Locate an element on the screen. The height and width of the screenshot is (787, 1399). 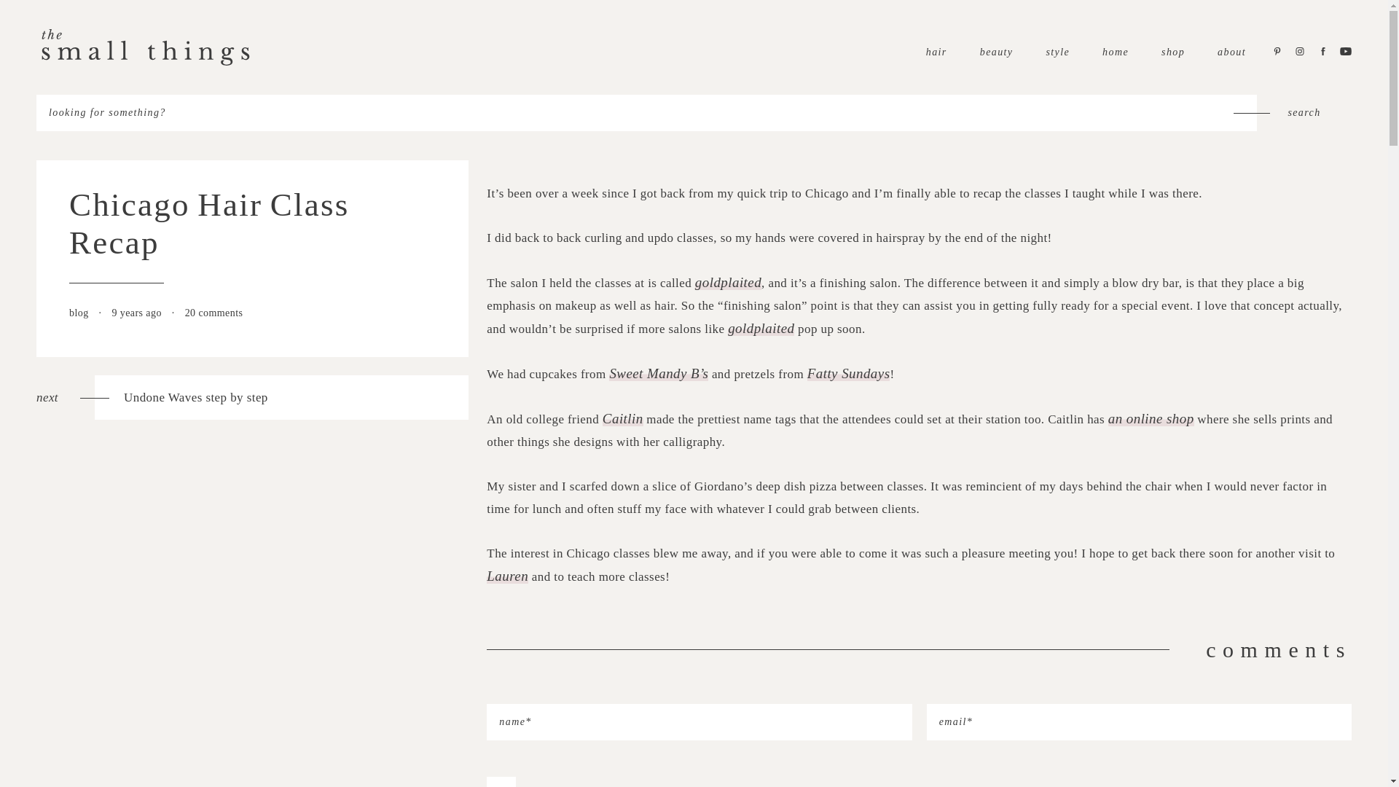
search is located at coordinates (997, 51).